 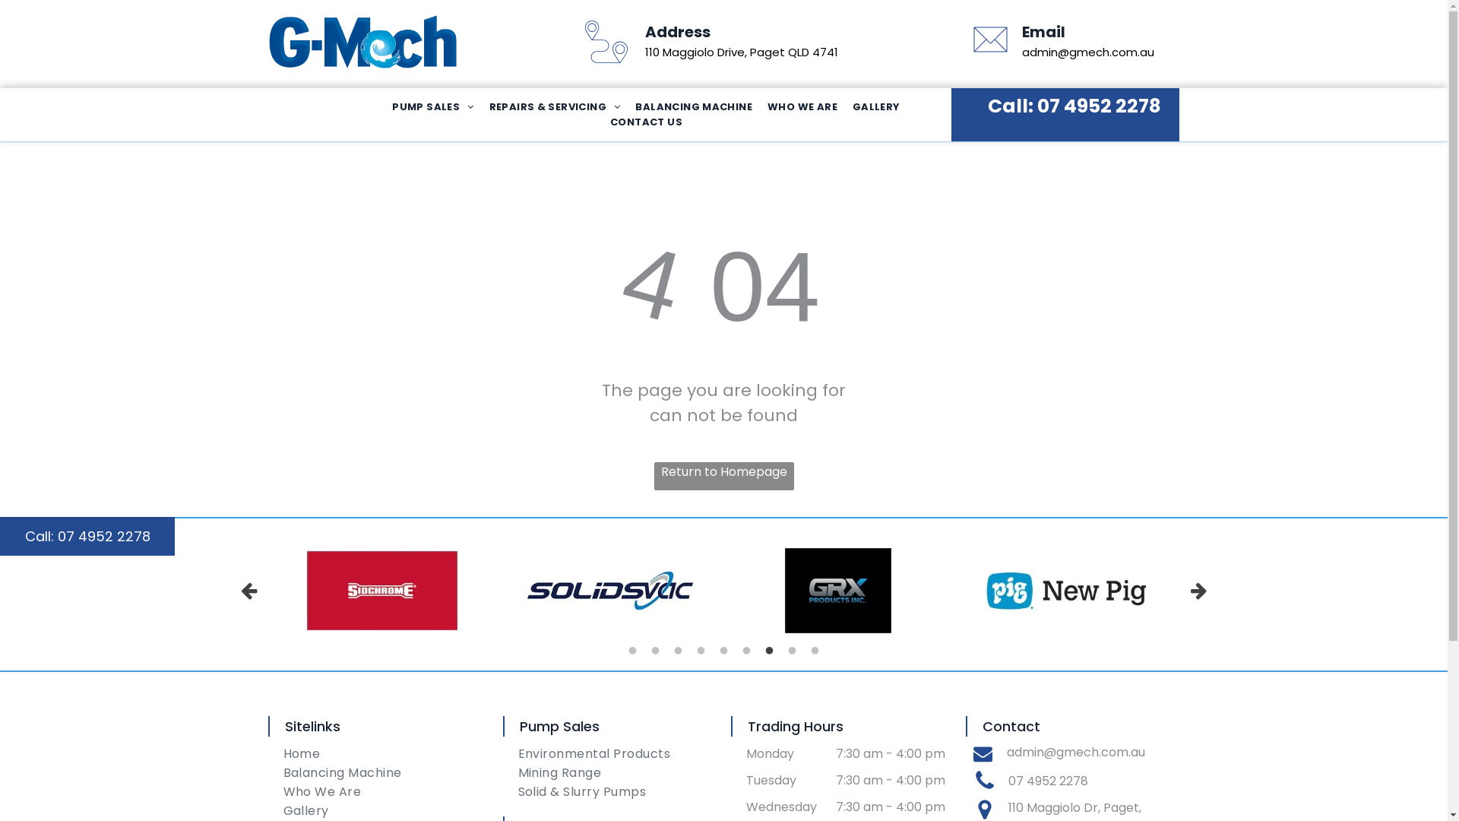 What do you see at coordinates (382, 772) in the screenshot?
I see `Balancing Machine` at bounding box center [382, 772].